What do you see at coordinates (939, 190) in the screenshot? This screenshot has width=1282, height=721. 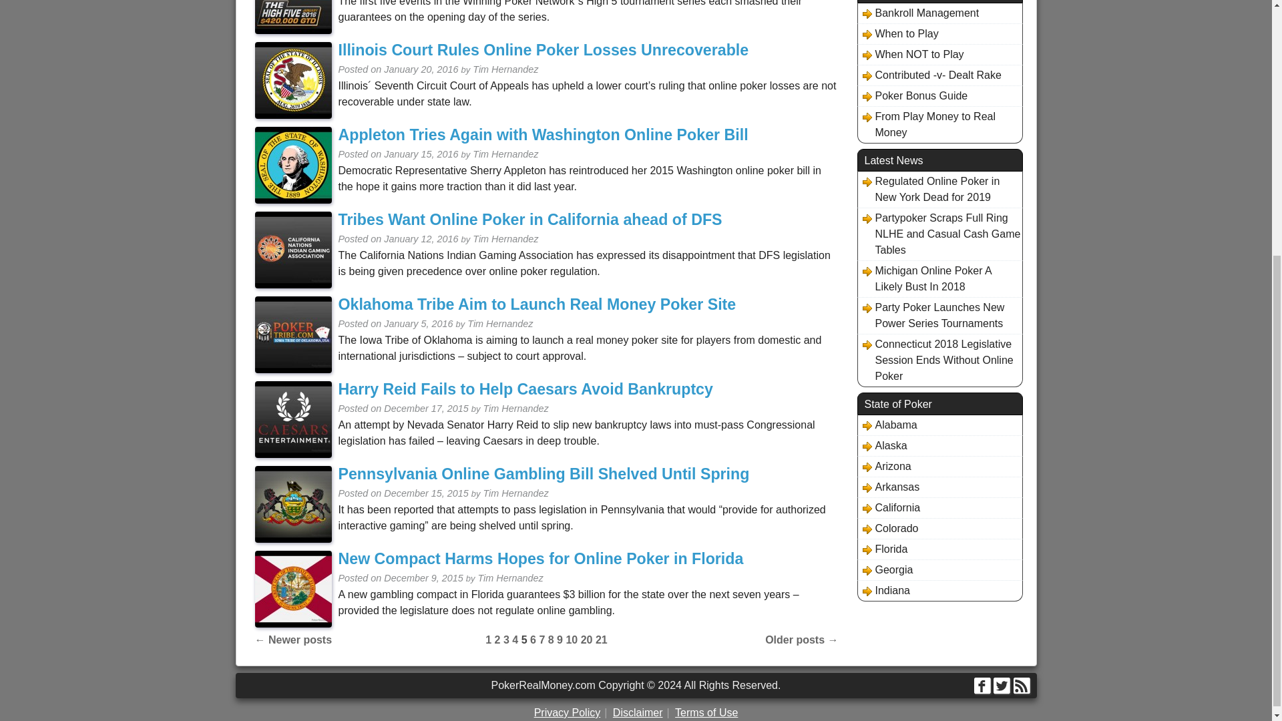 I see `Regulated Online Poker in New York Dead for 2019` at bounding box center [939, 190].